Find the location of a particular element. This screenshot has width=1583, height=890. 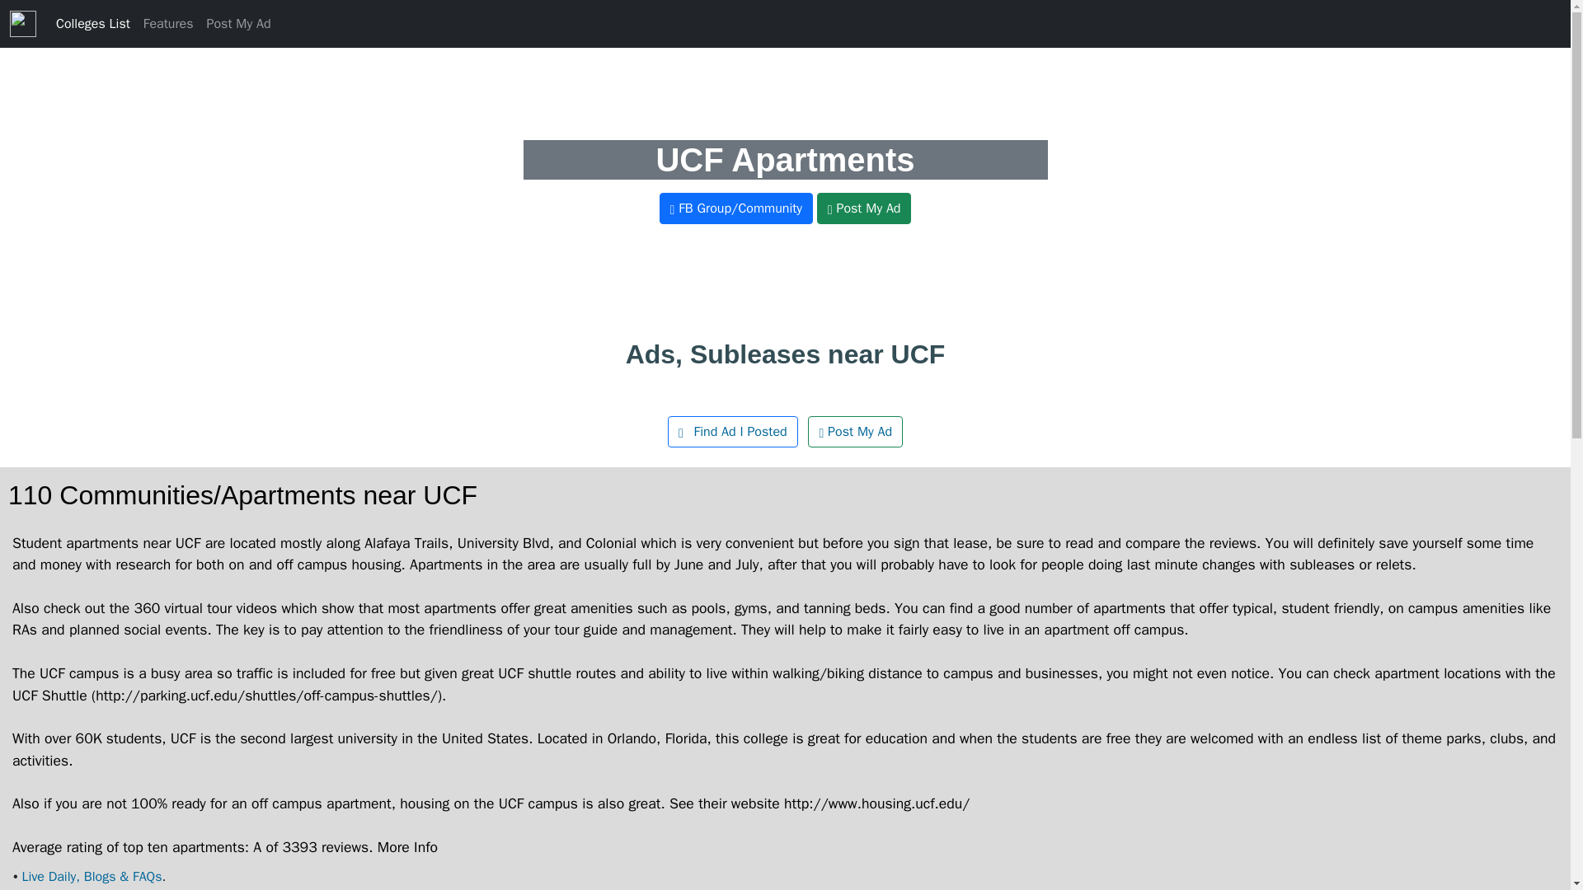

More Info is located at coordinates (407, 847).